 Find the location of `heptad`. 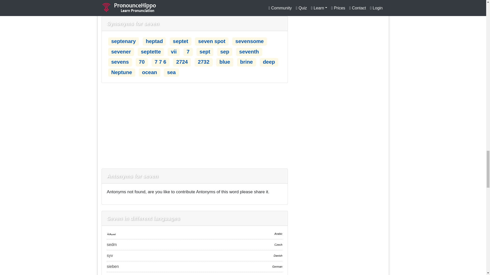

heptad is located at coordinates (154, 41).